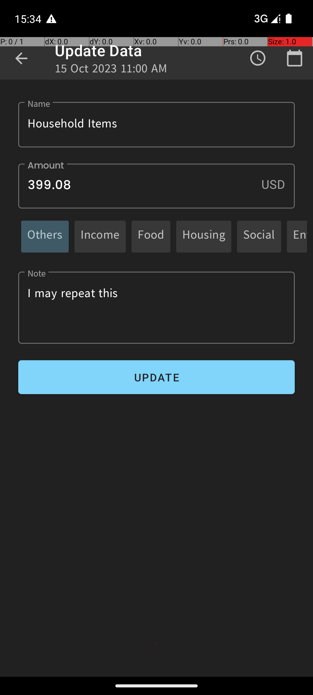  What do you see at coordinates (99, 50) in the screenshot?
I see `Update Data` at bounding box center [99, 50].